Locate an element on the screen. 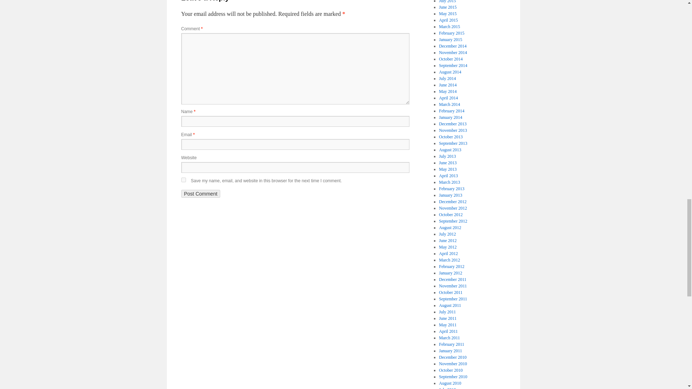 This screenshot has height=389, width=692. yes is located at coordinates (183, 180).